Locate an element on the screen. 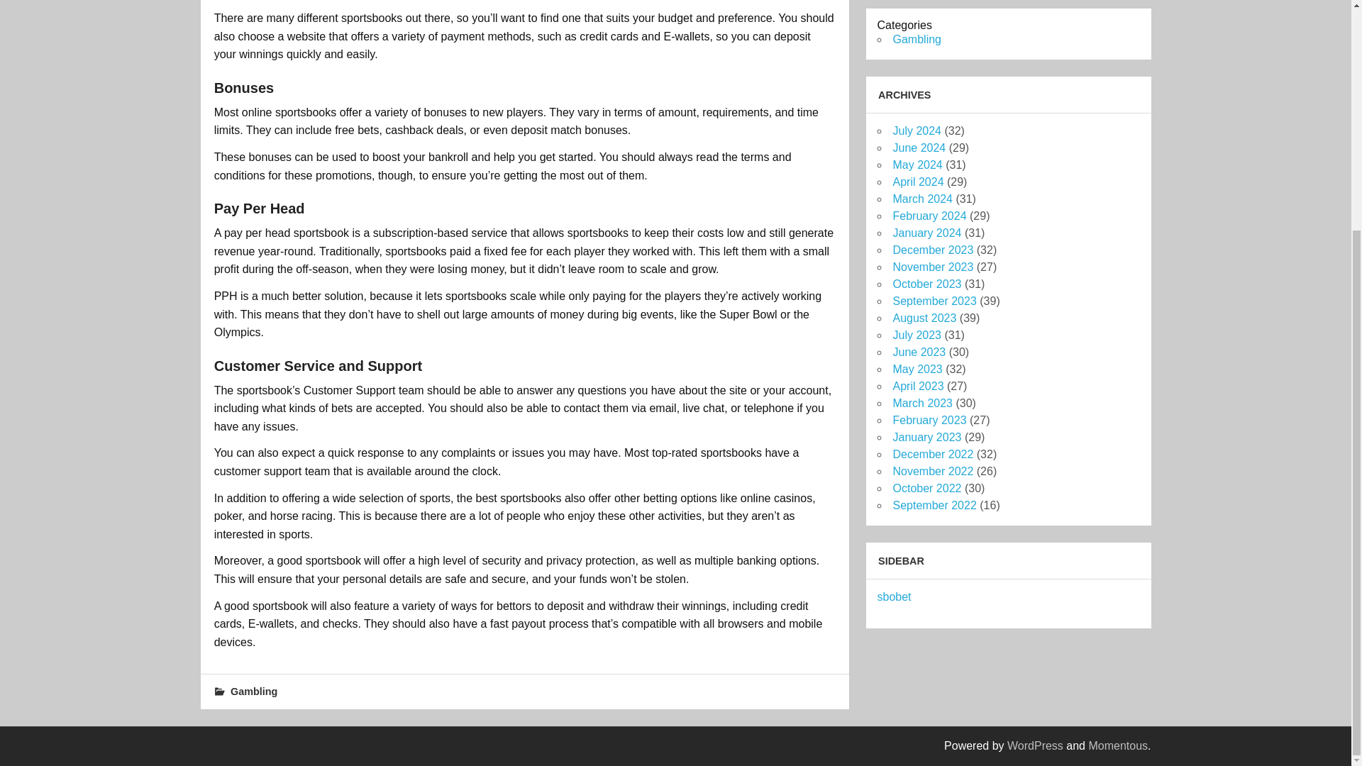 Image resolution: width=1362 pixels, height=766 pixels. May 2024 is located at coordinates (917, 165).